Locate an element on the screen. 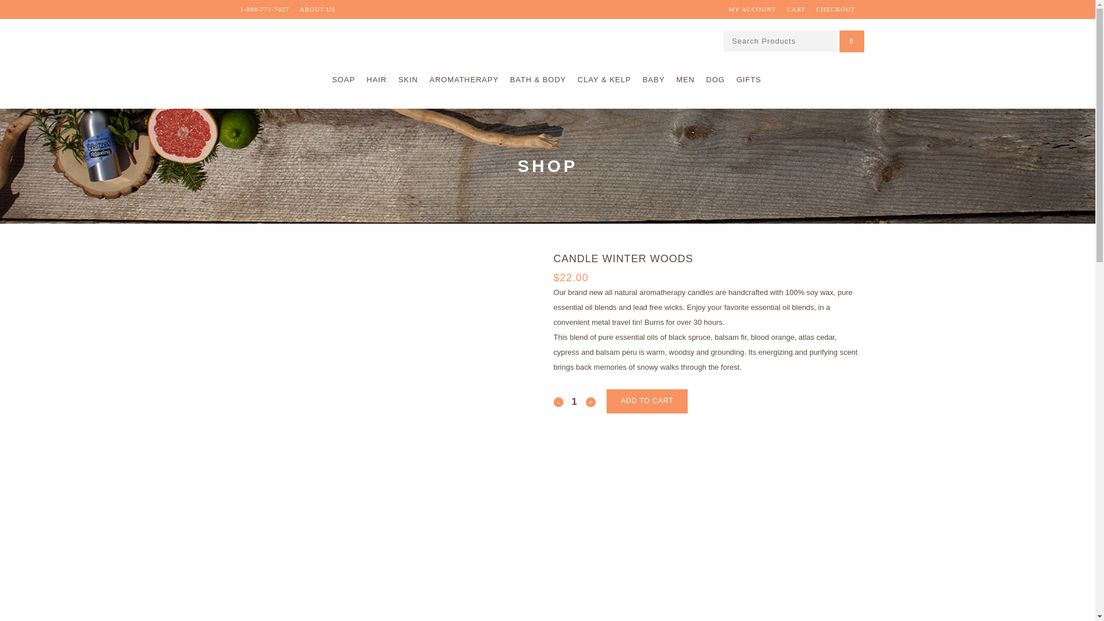 This screenshot has height=621, width=1104. CHECKOUT is located at coordinates (836, 9).